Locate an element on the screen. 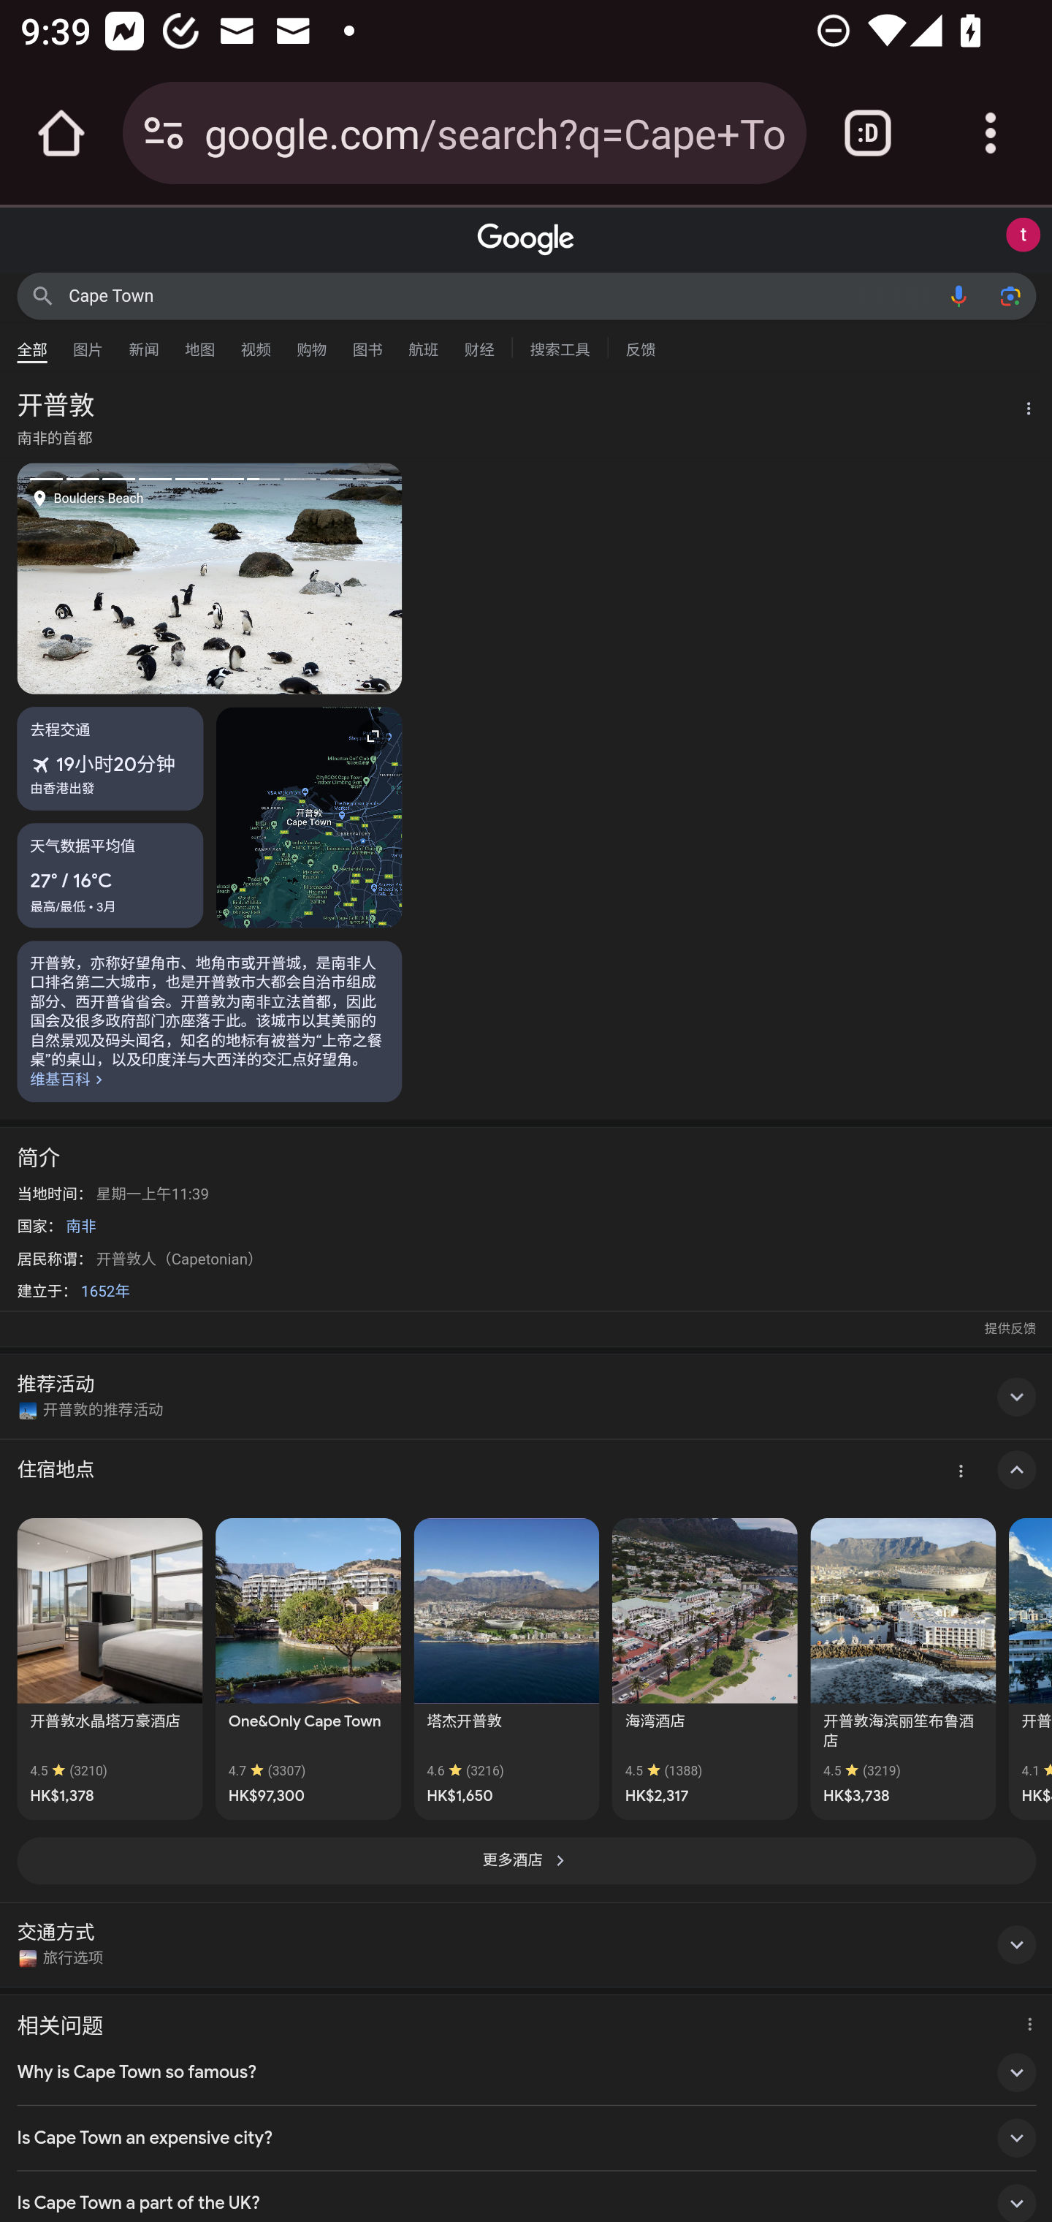 The image size is (1052, 2222). 天气数据平均值 27° / 16°C 最高/最低 • 3月 is located at coordinates (110, 875).